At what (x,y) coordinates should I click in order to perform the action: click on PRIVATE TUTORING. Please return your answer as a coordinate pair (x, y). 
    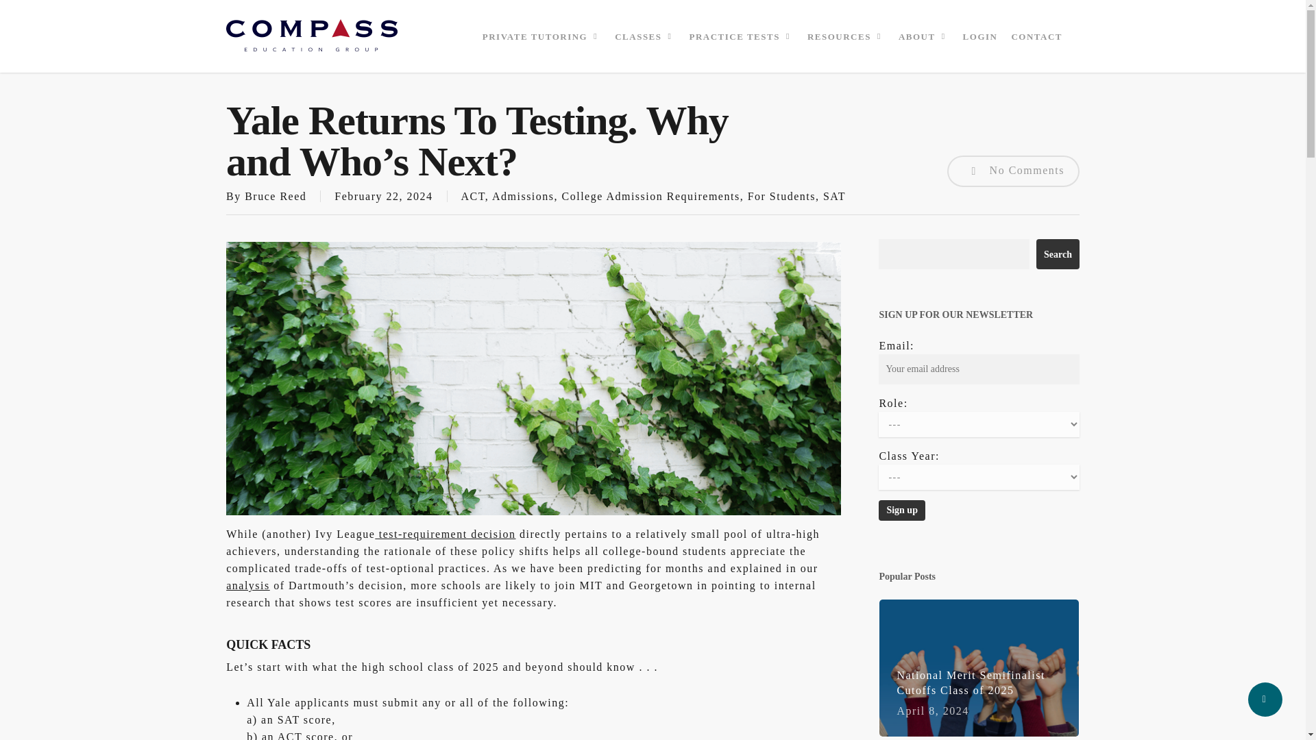
    Looking at the image, I should click on (541, 36).